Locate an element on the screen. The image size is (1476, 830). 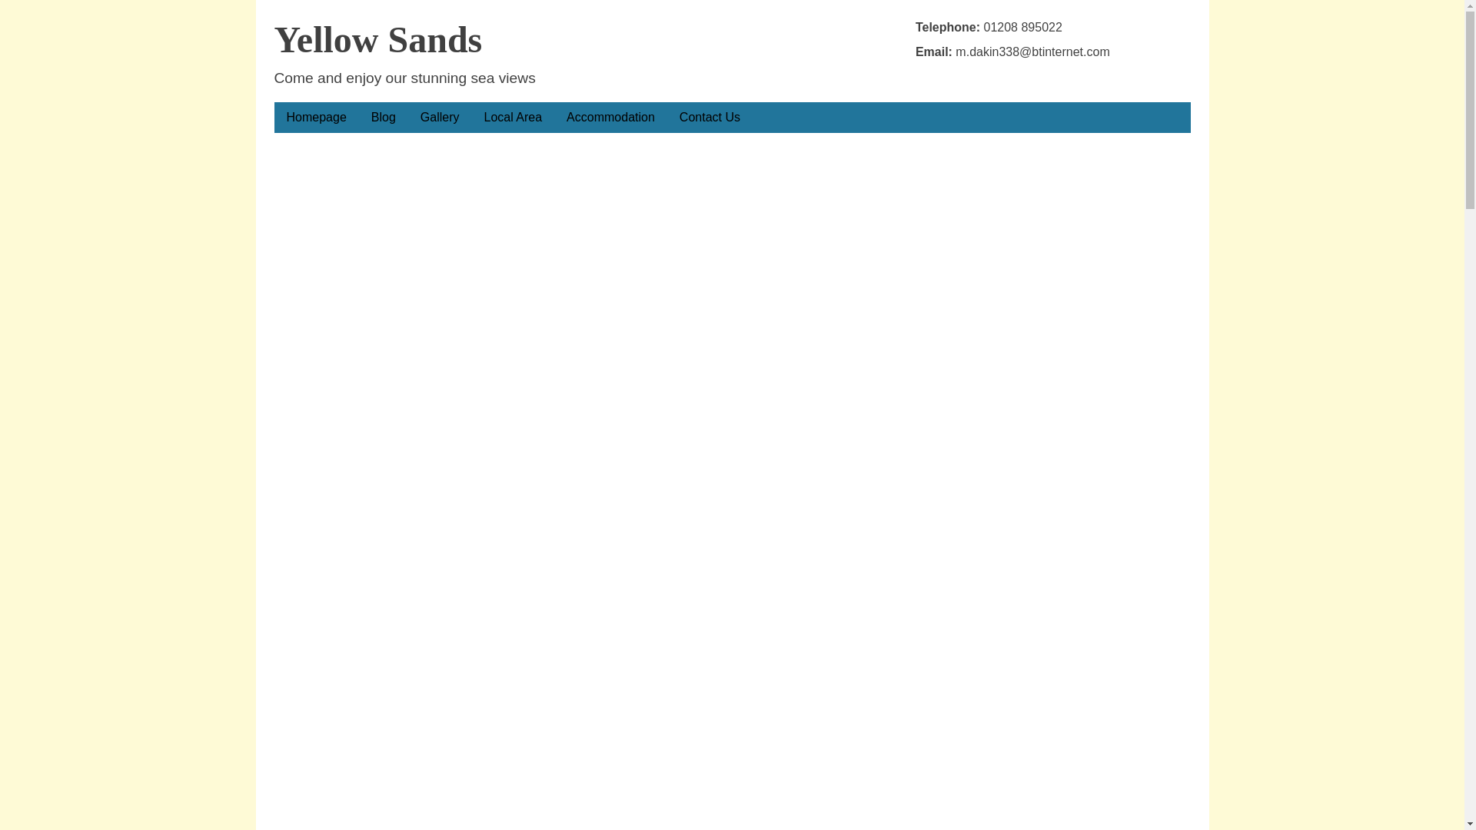
Local Area is located at coordinates (514, 118).